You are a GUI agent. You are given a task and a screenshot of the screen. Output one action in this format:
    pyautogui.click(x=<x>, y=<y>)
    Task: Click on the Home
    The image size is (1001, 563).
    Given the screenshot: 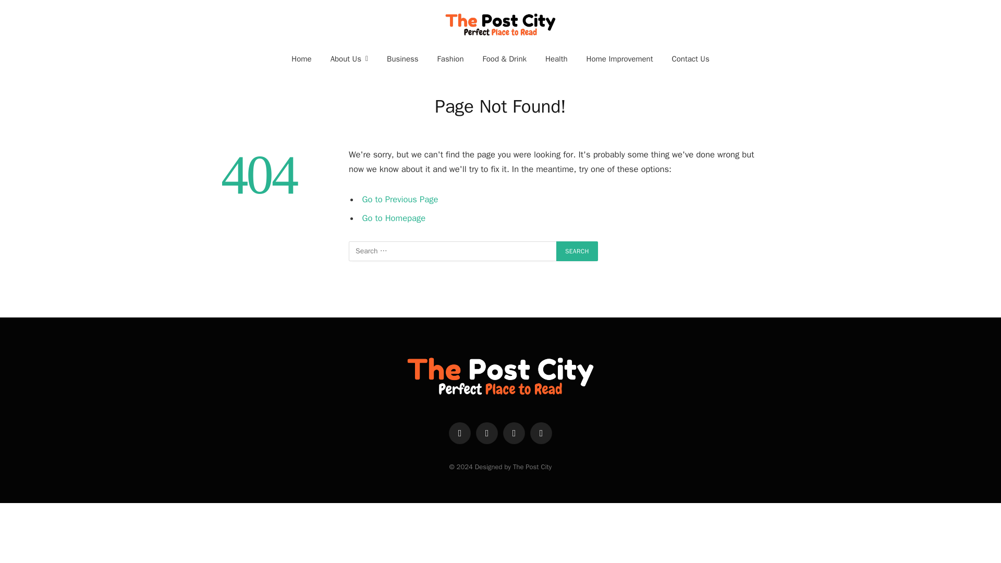 What is the action you would take?
    pyautogui.click(x=301, y=58)
    